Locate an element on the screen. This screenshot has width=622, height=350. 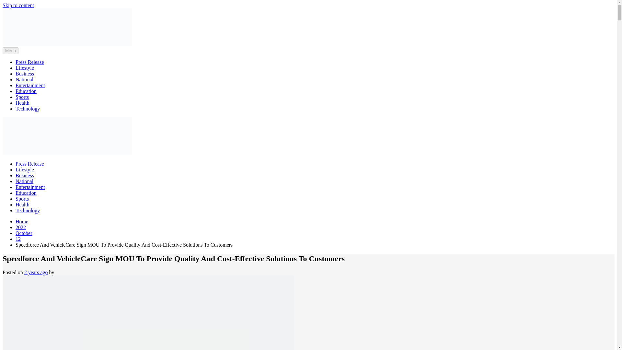
Sports is located at coordinates (22, 97).